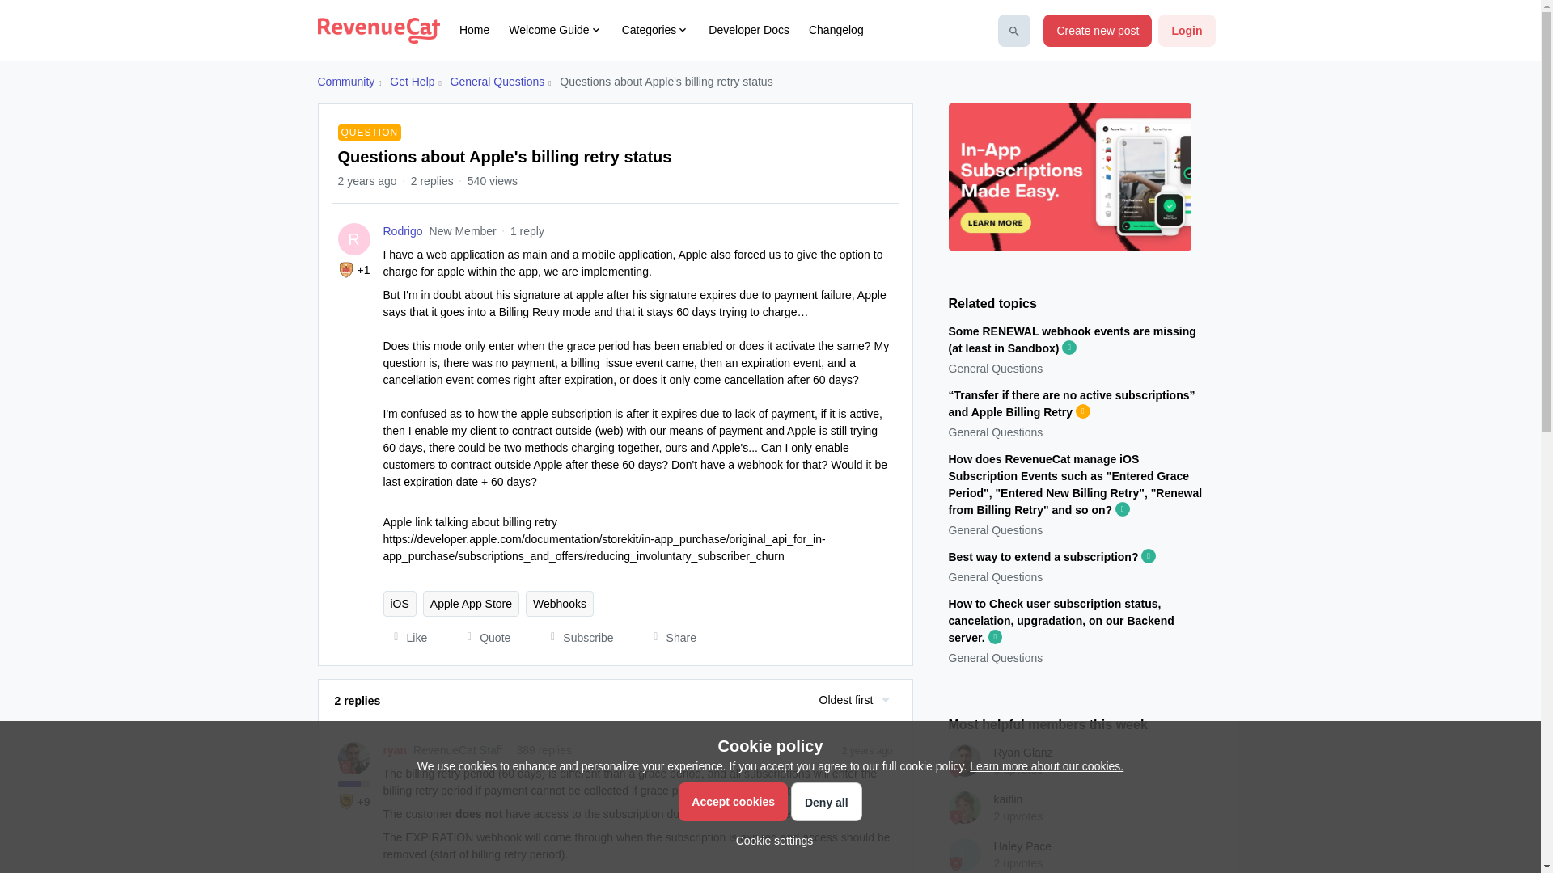 The image size is (1553, 873). Describe the element at coordinates (345, 766) in the screenshot. I see `RevenueCat Staff` at that location.